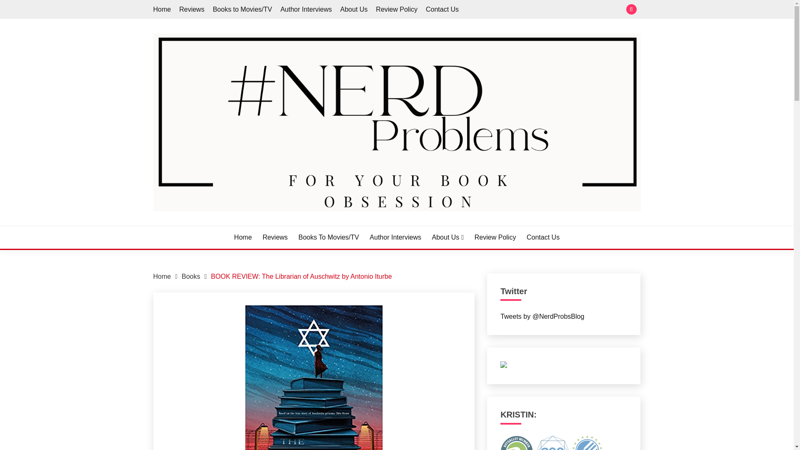 This screenshot has height=450, width=800. I want to click on About Us, so click(447, 237).